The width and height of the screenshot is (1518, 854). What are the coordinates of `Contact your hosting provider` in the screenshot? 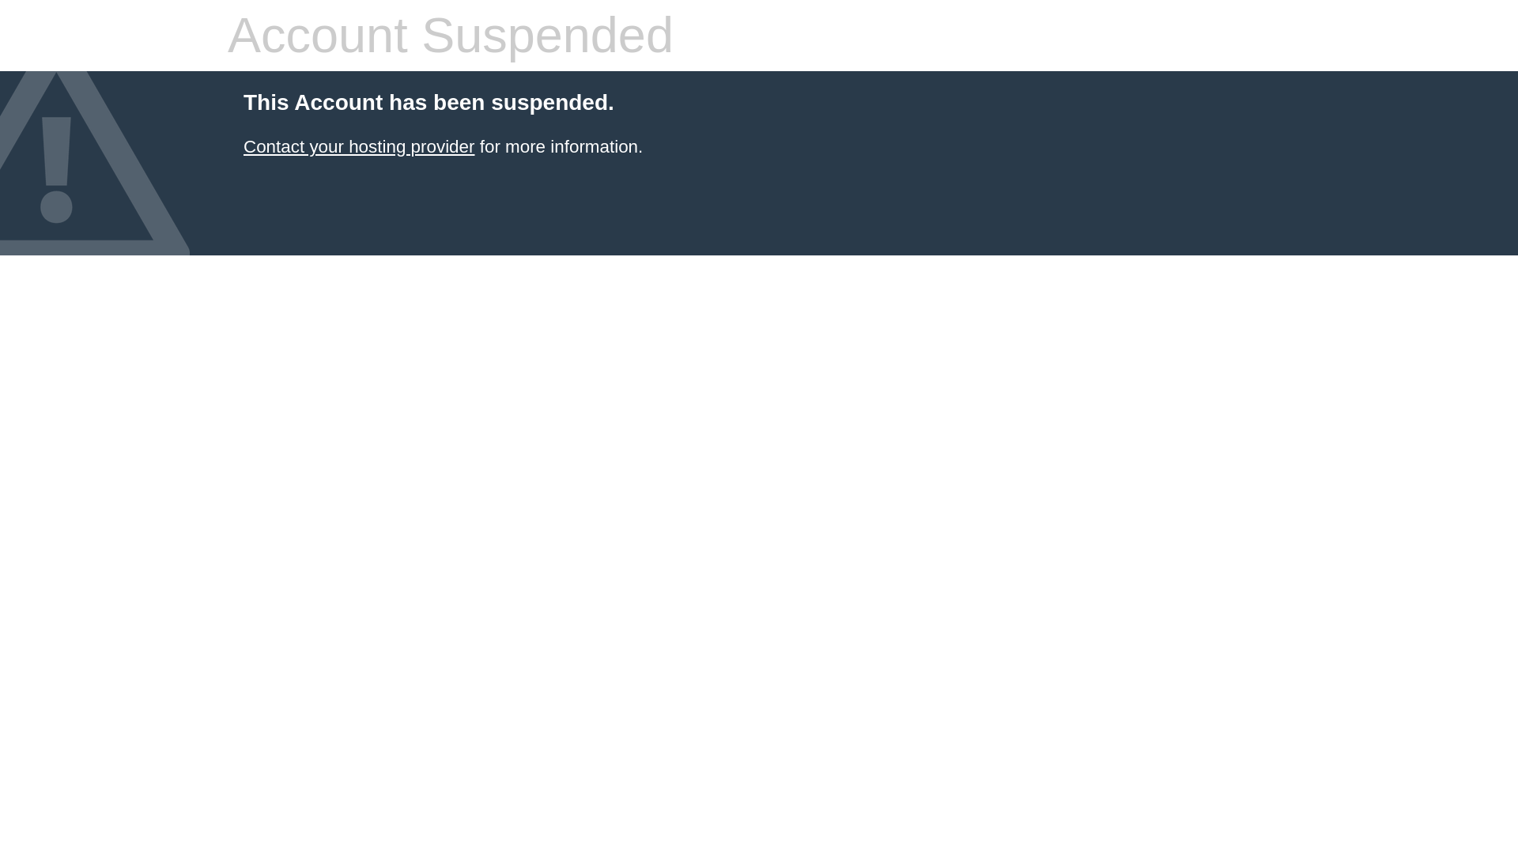 It's located at (358, 145).